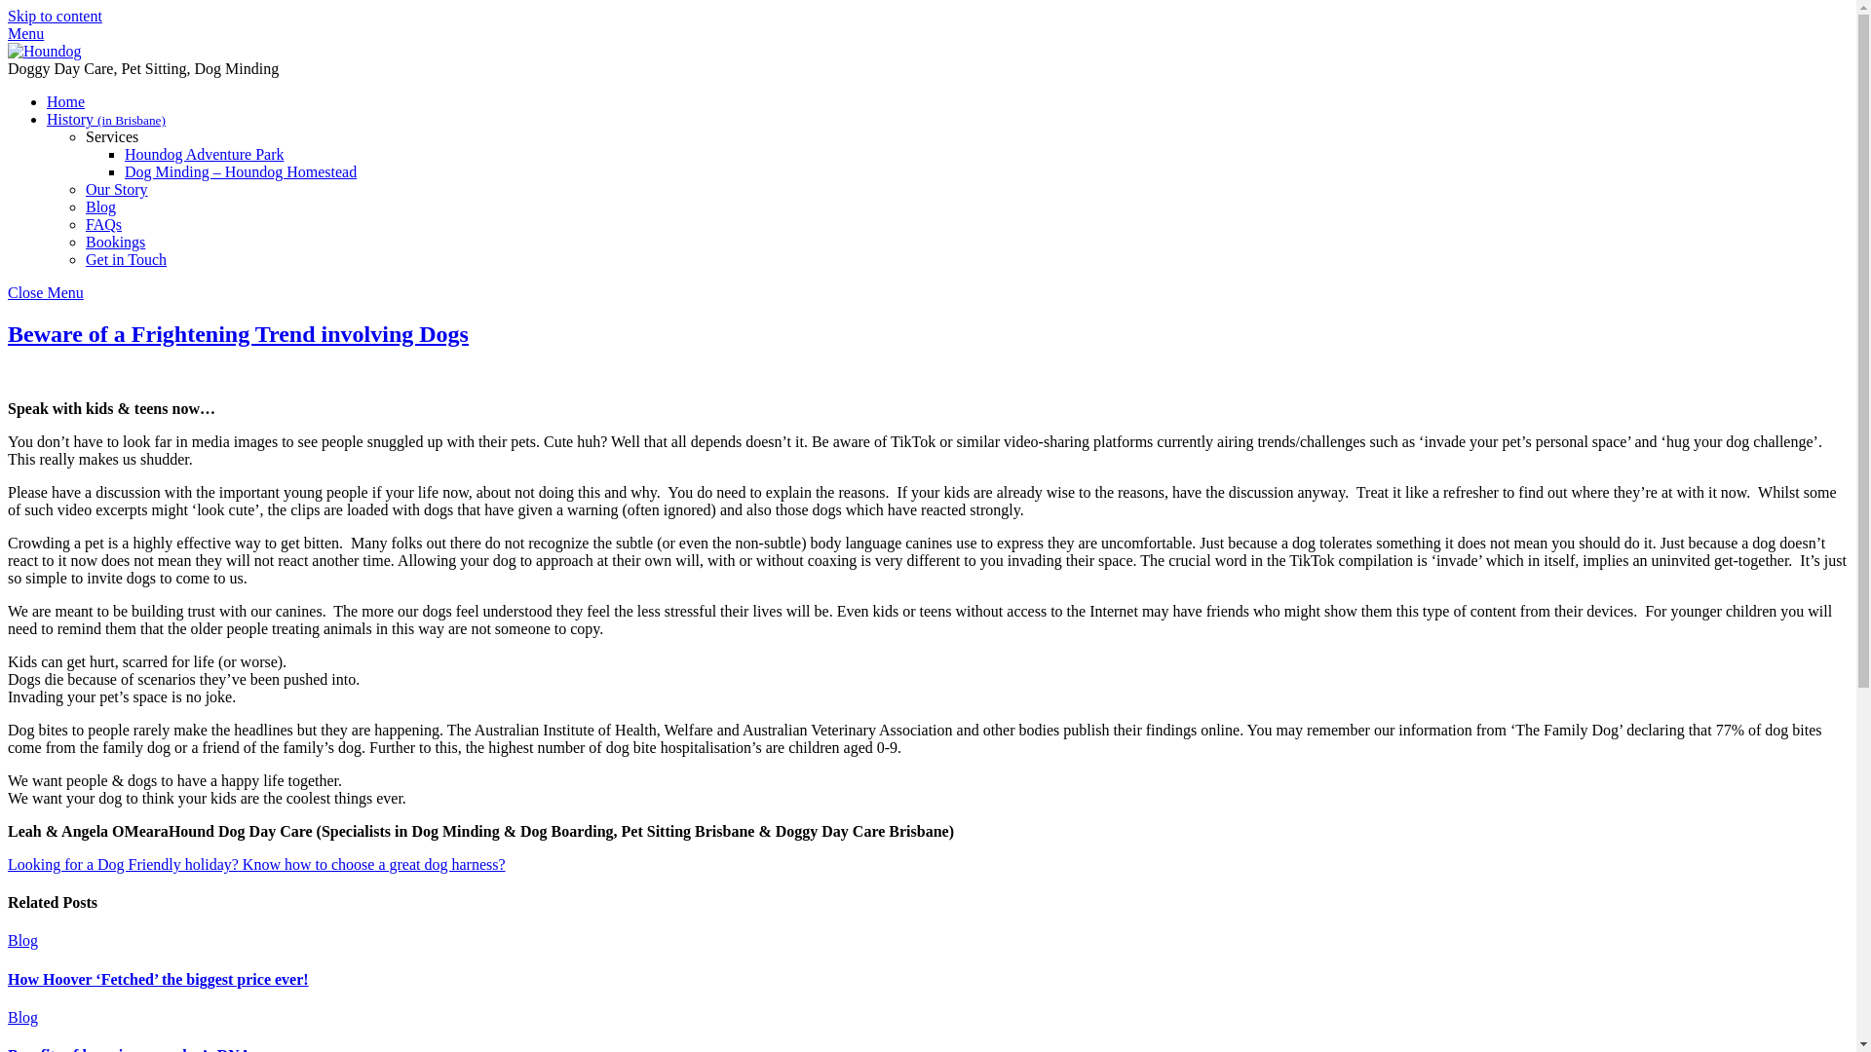  I want to click on Bookings, so click(115, 242).